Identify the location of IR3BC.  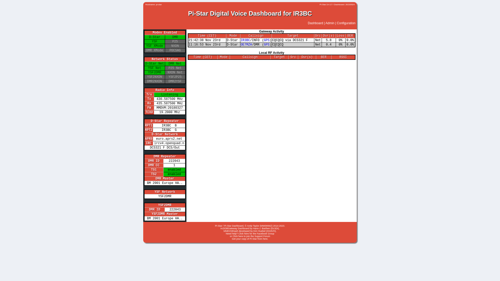
(245, 40).